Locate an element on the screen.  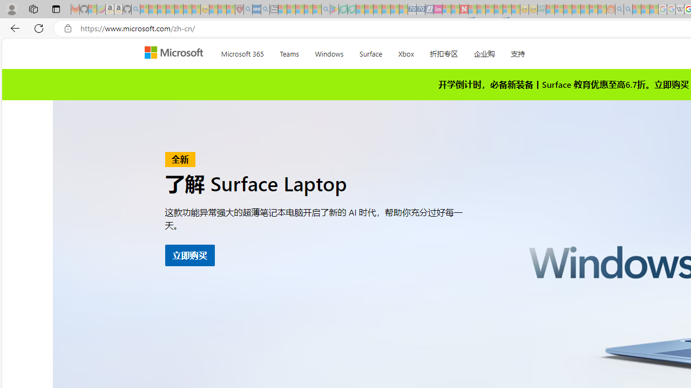
Cheap Hotels - Save70.com - Sleeping is located at coordinates (421, 10).